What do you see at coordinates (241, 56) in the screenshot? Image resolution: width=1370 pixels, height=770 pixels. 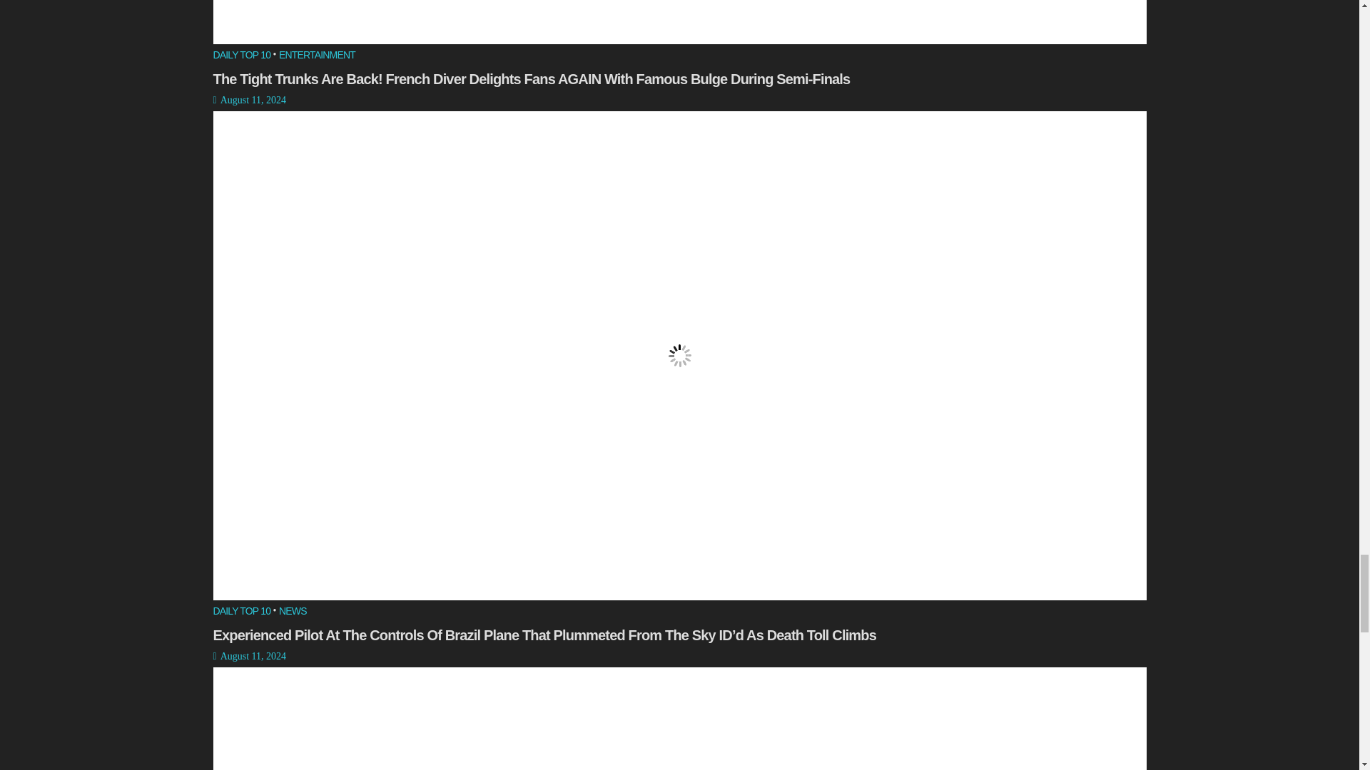 I see `DAILY TOP 10` at bounding box center [241, 56].